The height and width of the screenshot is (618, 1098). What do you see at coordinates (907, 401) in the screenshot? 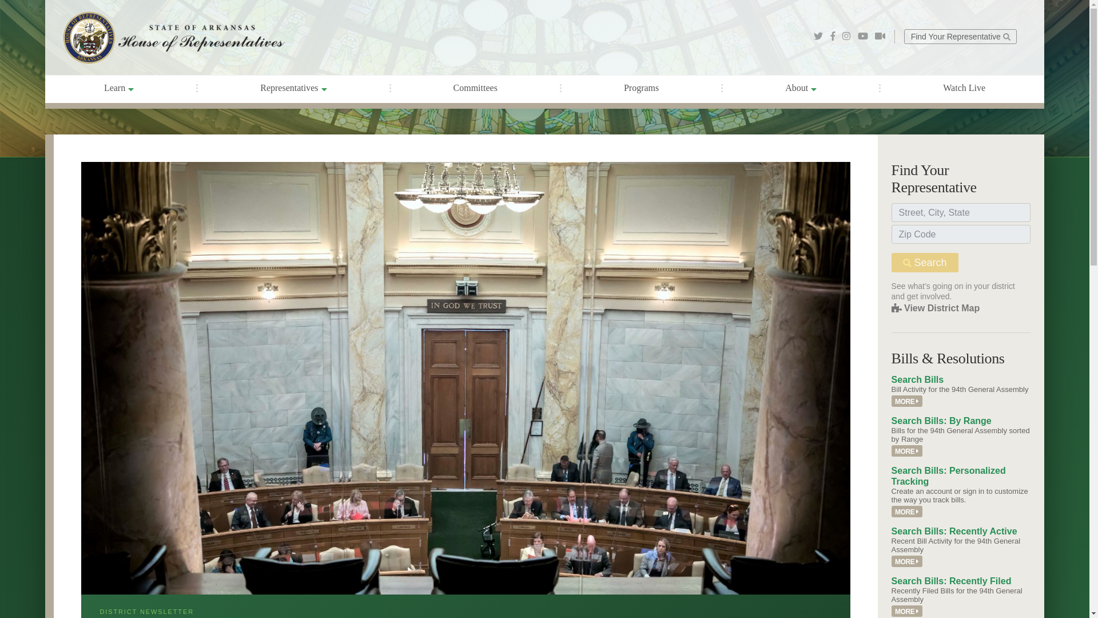
I see `MORE` at bounding box center [907, 401].